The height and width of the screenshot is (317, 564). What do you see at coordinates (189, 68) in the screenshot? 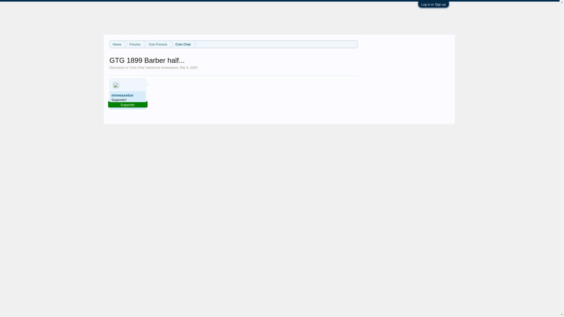
I see `Mar 3, 2024 at 8:20 PM` at bounding box center [189, 68].